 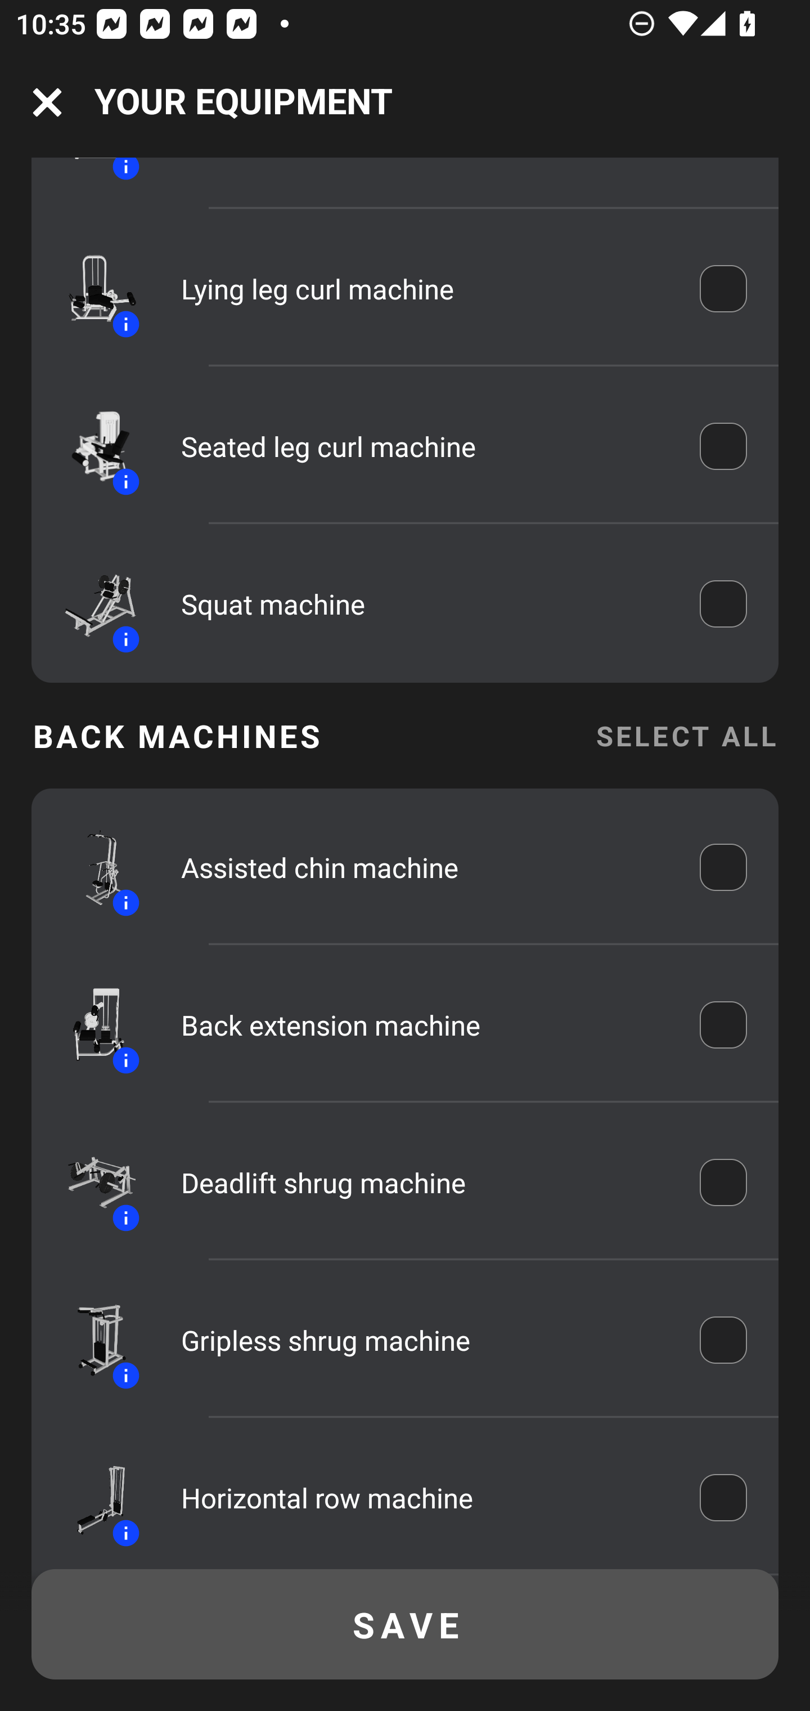 I want to click on Equipment icon Information icon, so click(x=91, y=1183).